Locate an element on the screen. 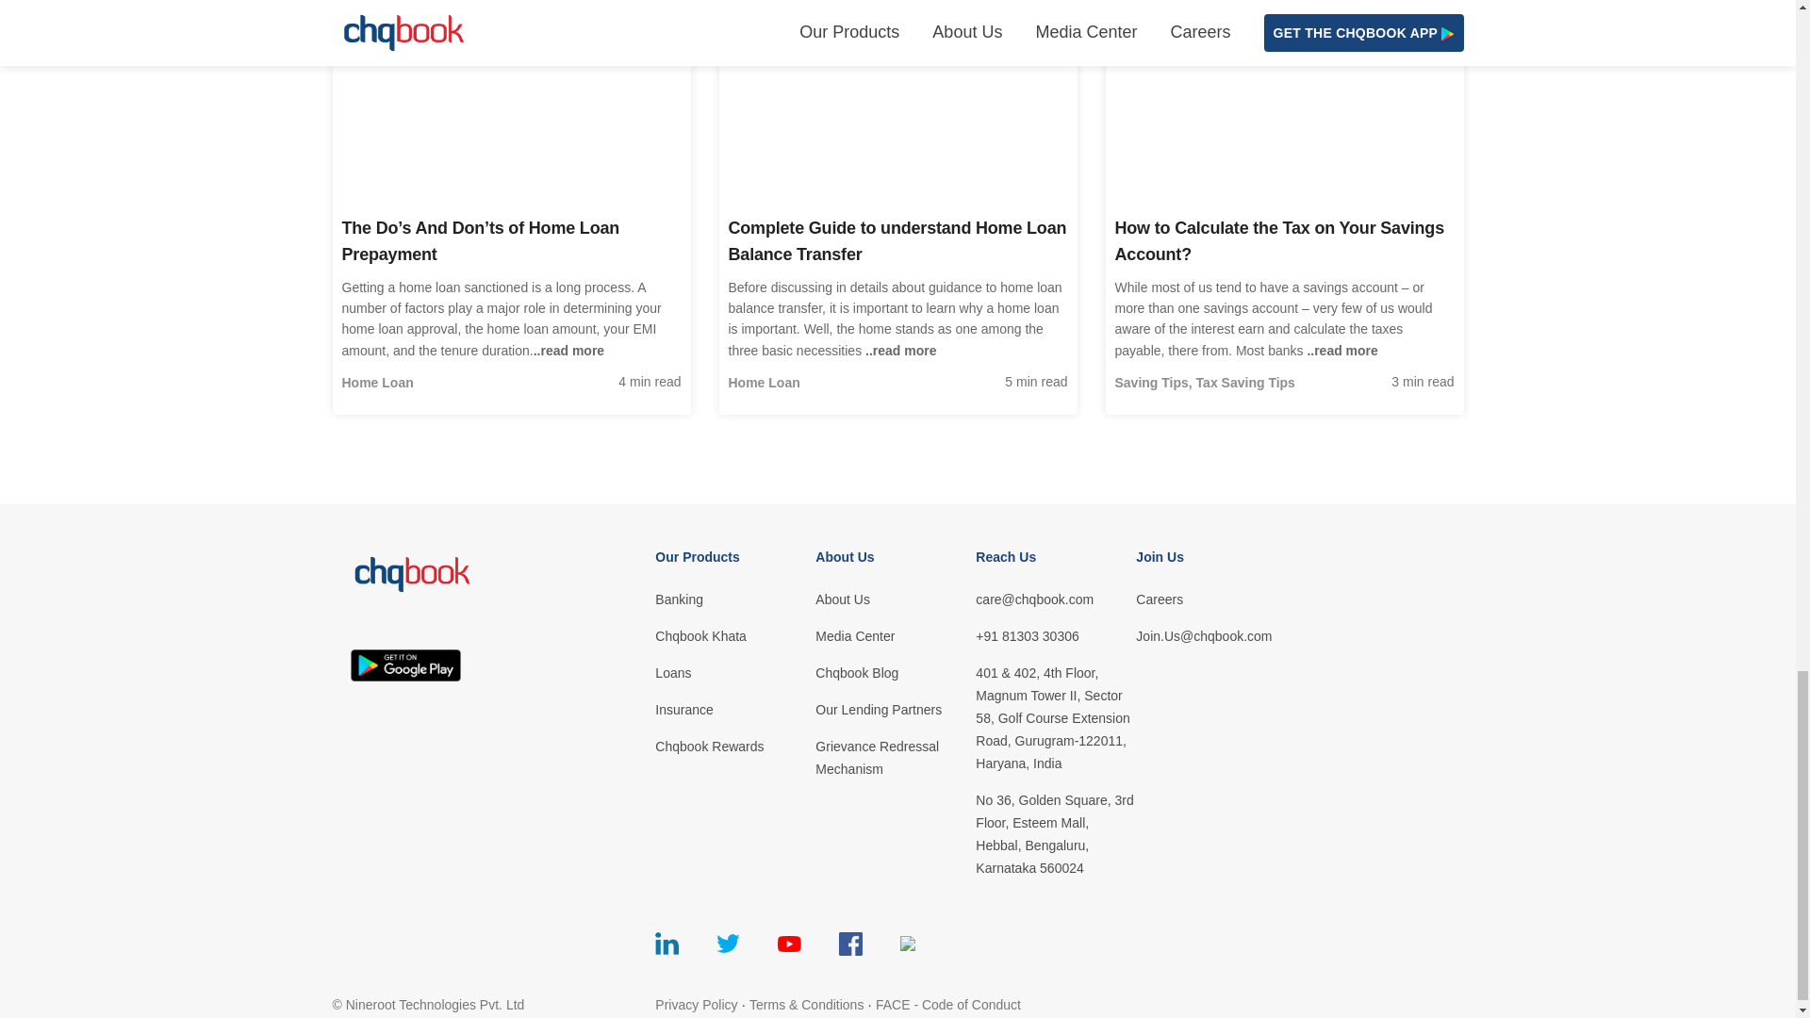  About Us is located at coordinates (896, 599).